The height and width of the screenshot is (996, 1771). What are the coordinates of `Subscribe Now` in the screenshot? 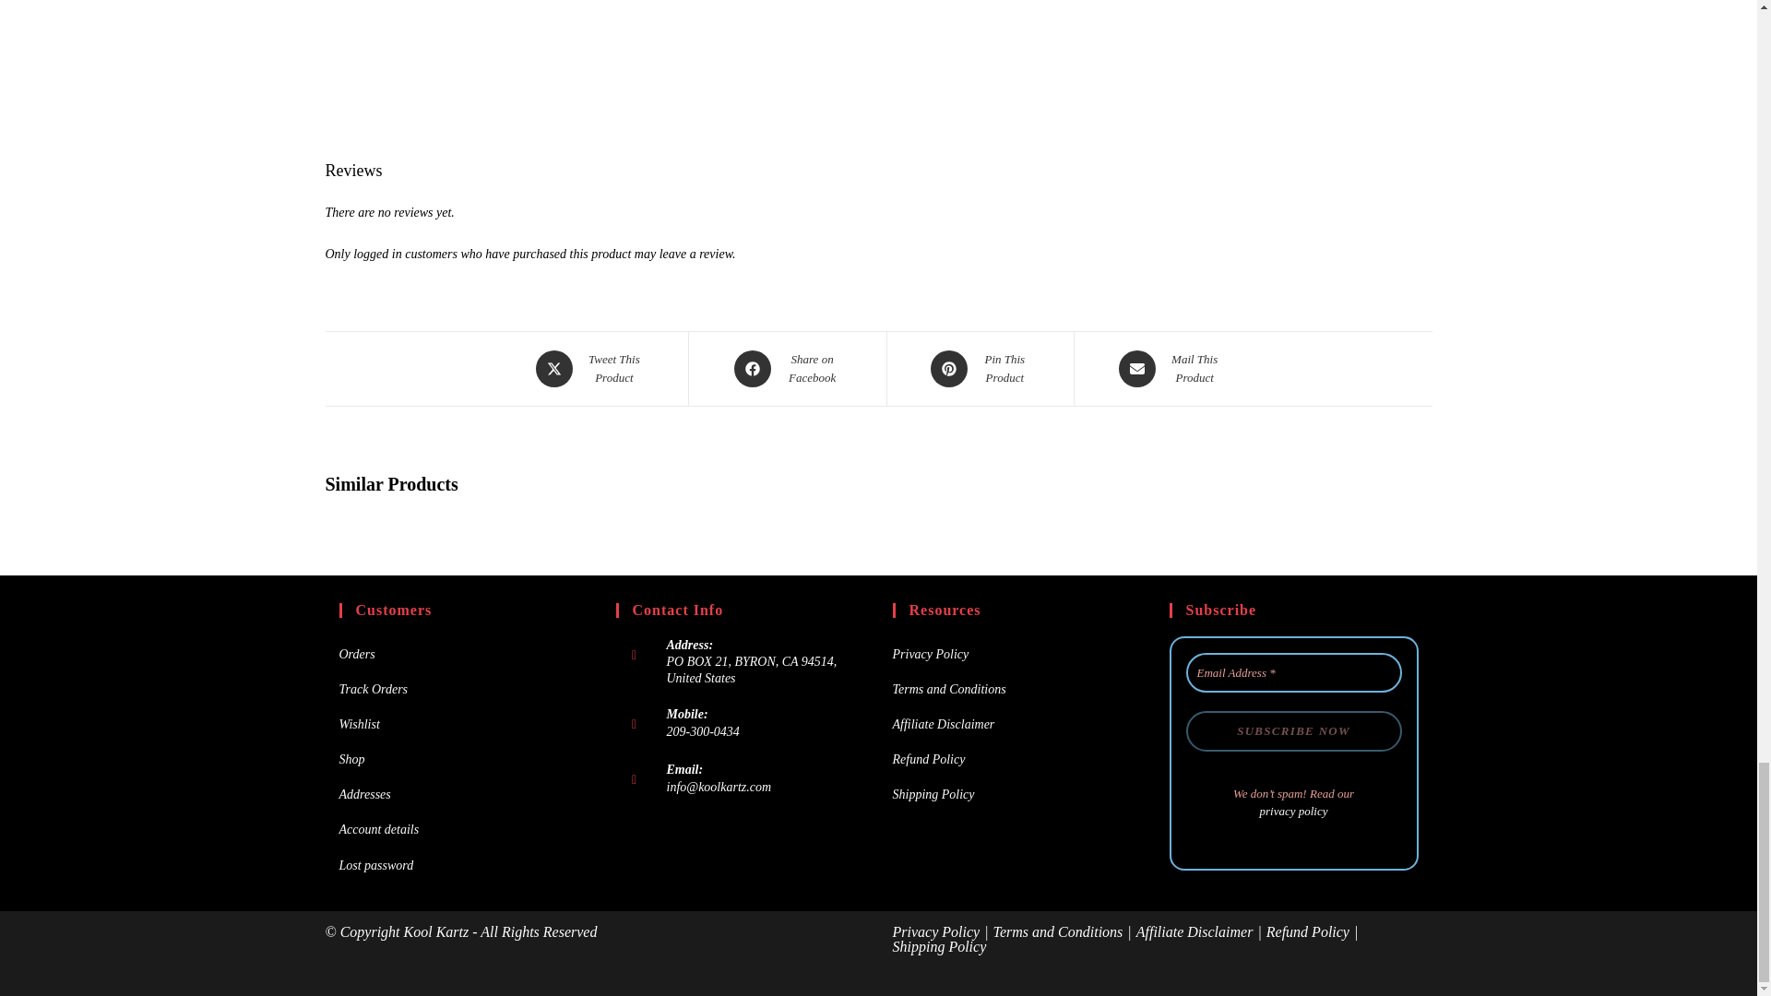 It's located at (1294, 731).